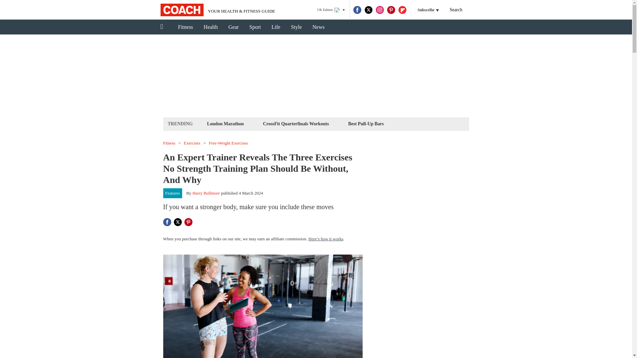 The width and height of the screenshot is (637, 358). Describe the element at coordinates (234, 27) in the screenshot. I see `Gear` at that location.